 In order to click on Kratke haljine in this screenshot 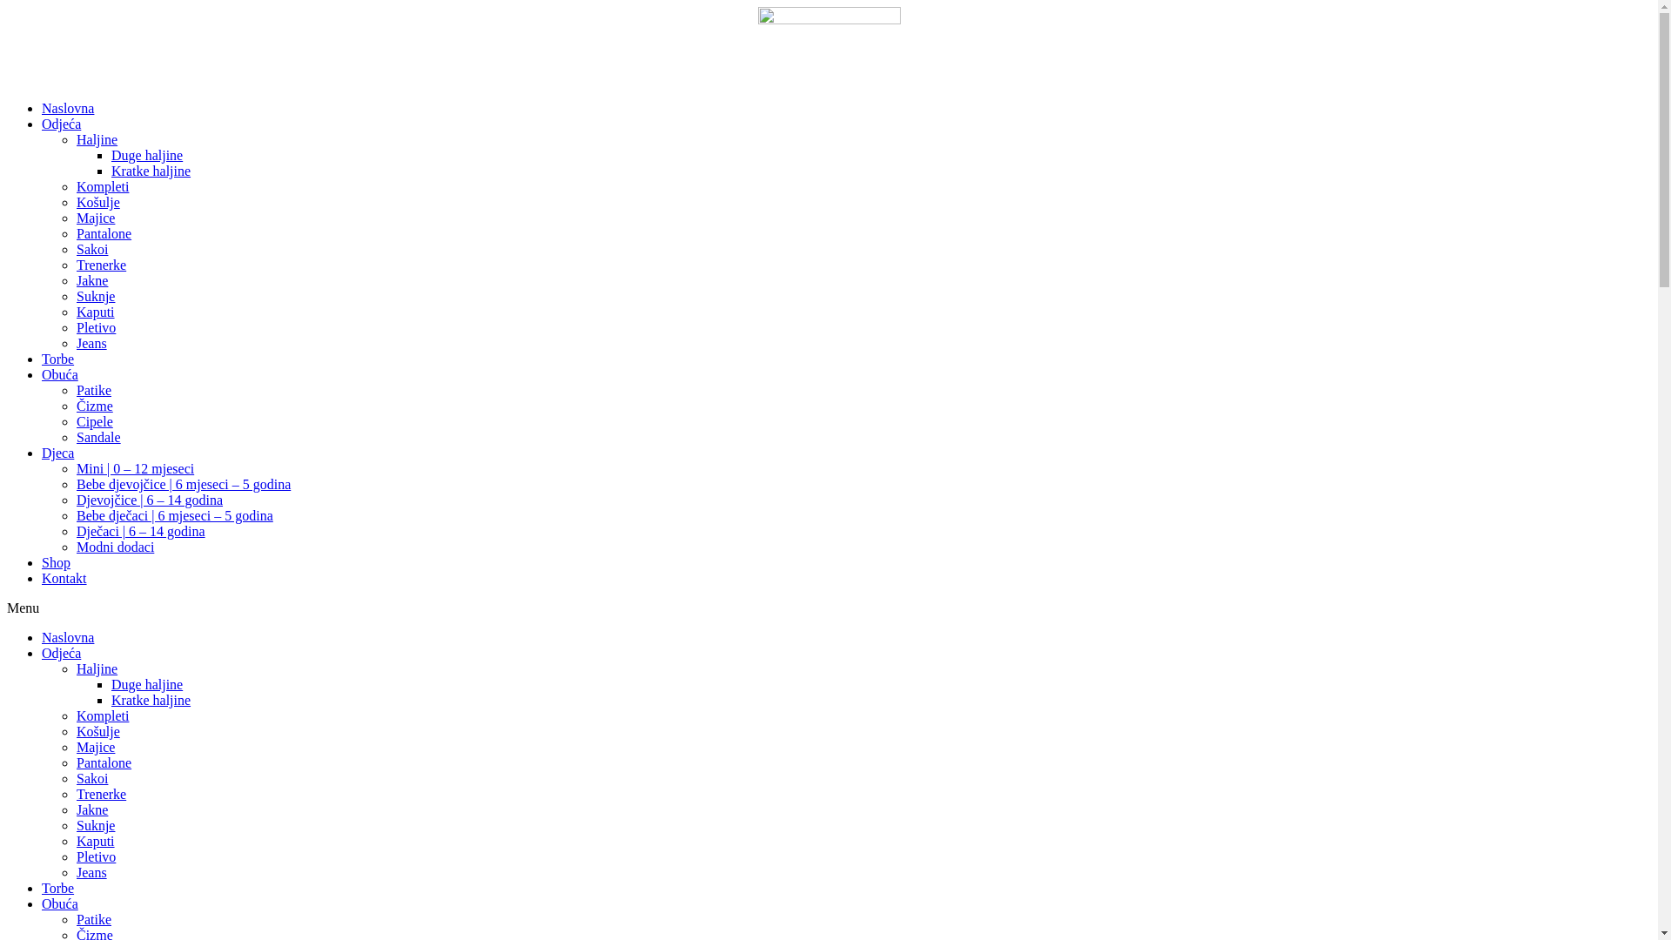, I will do `click(151, 700)`.